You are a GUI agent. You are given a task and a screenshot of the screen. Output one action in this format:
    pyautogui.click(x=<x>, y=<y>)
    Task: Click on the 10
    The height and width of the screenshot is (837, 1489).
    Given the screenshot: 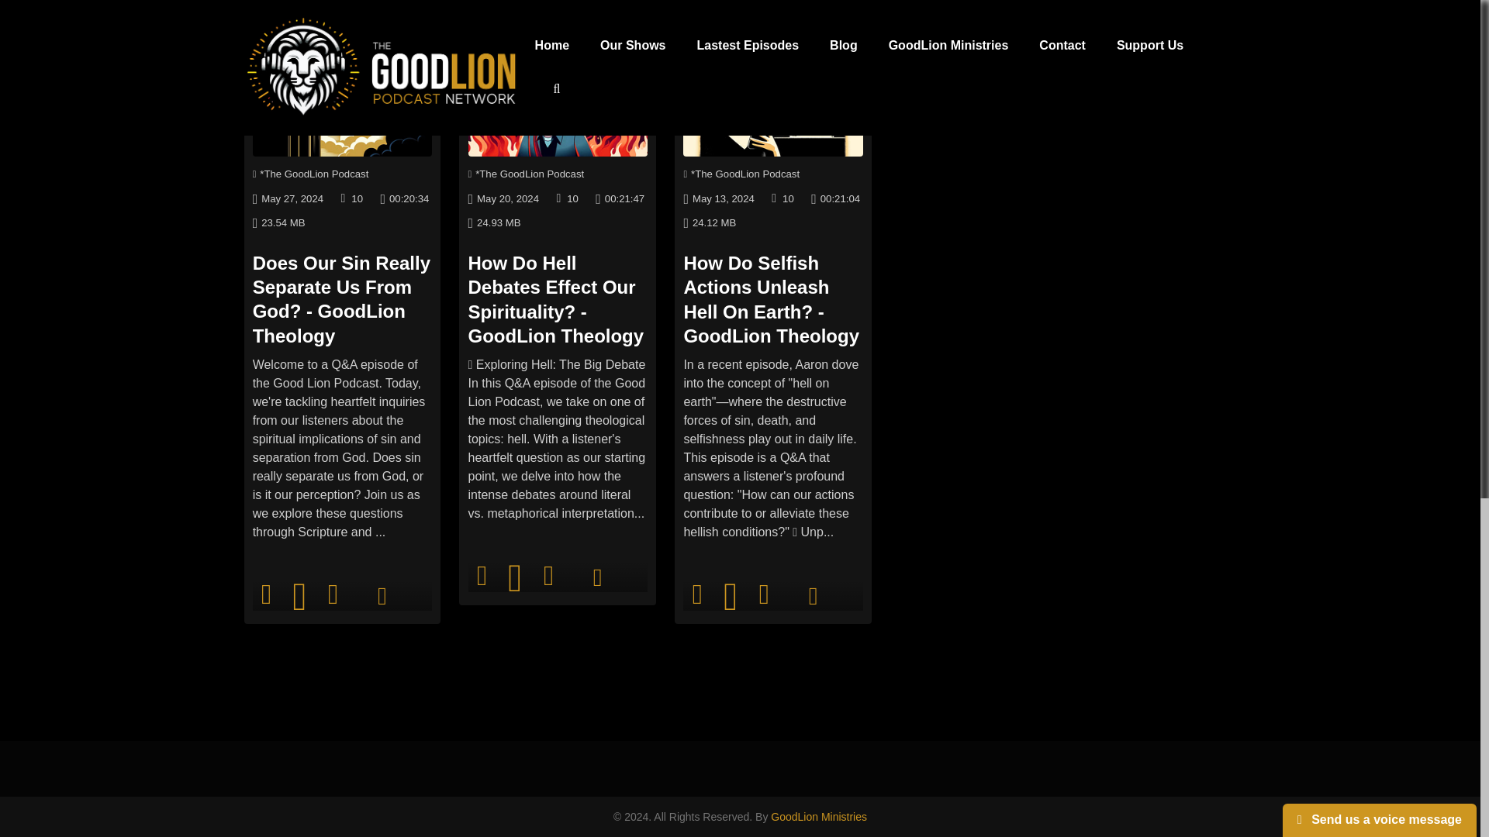 What is the action you would take?
    pyautogui.click(x=267, y=594)
    